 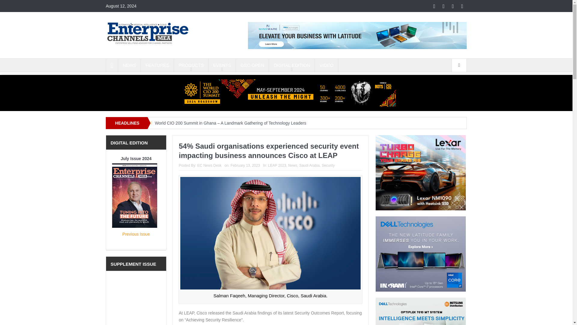 What do you see at coordinates (328, 166) in the screenshot?
I see `View all posts in Security` at bounding box center [328, 166].